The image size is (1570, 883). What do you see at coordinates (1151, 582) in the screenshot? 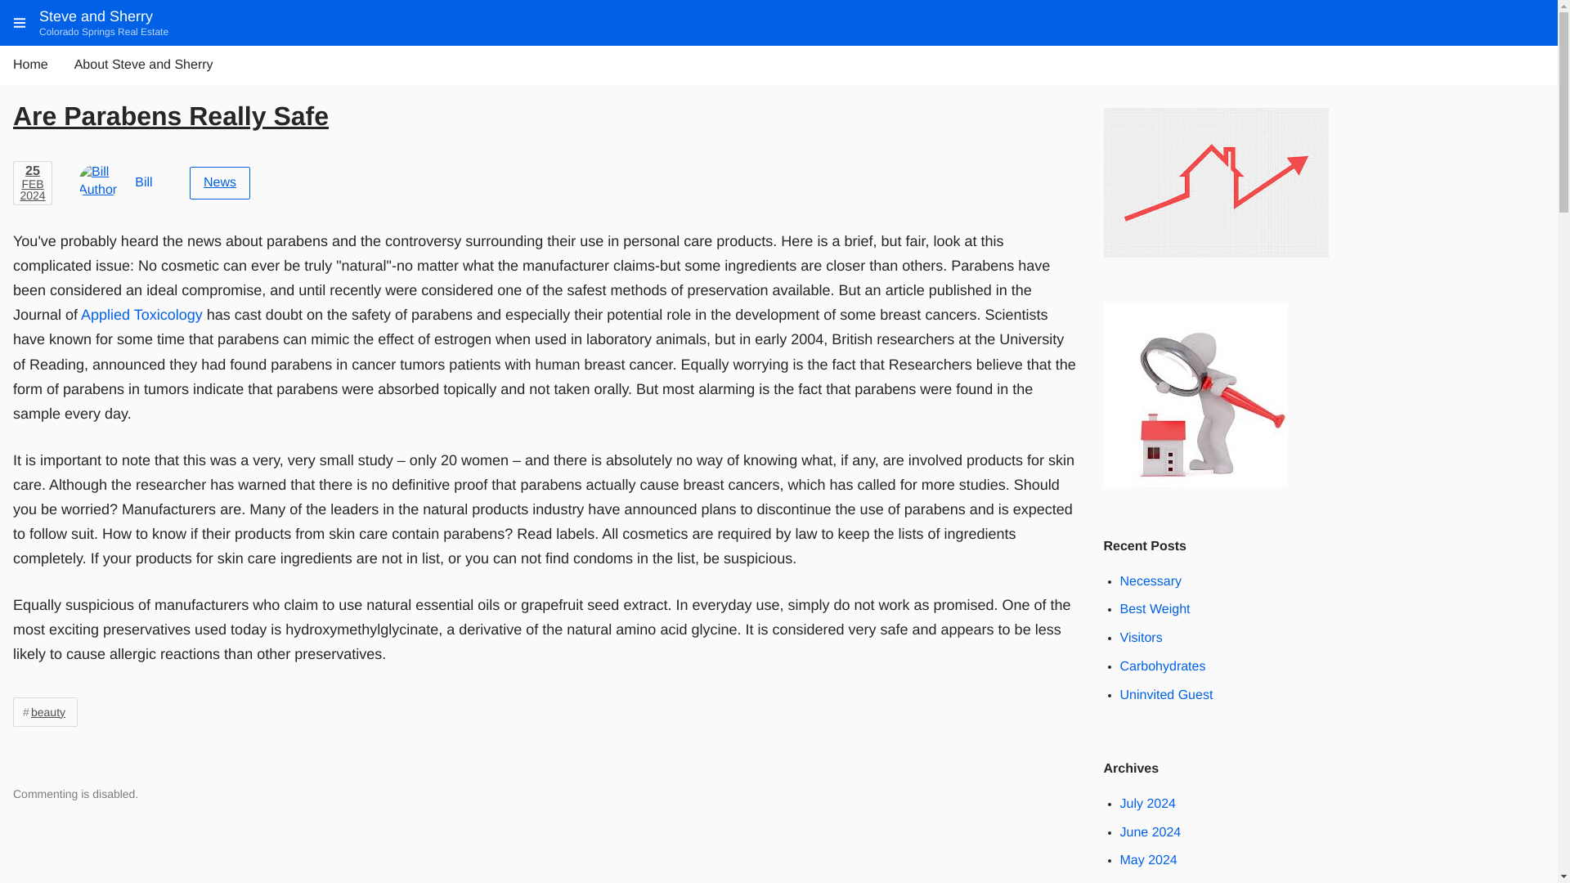
I see `Necessary` at bounding box center [1151, 582].